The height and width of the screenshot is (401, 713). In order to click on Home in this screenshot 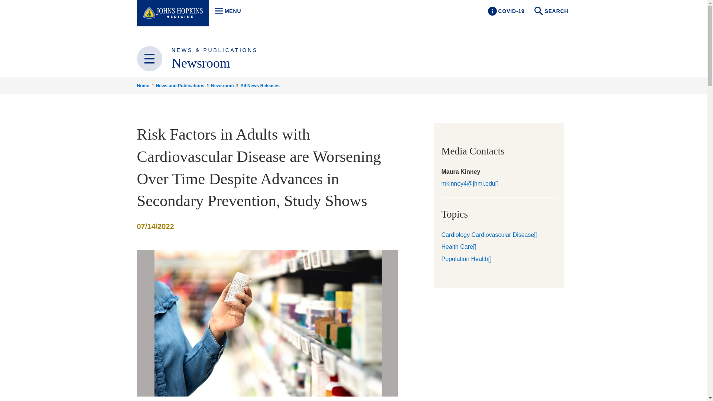, I will do `click(225, 85)`.